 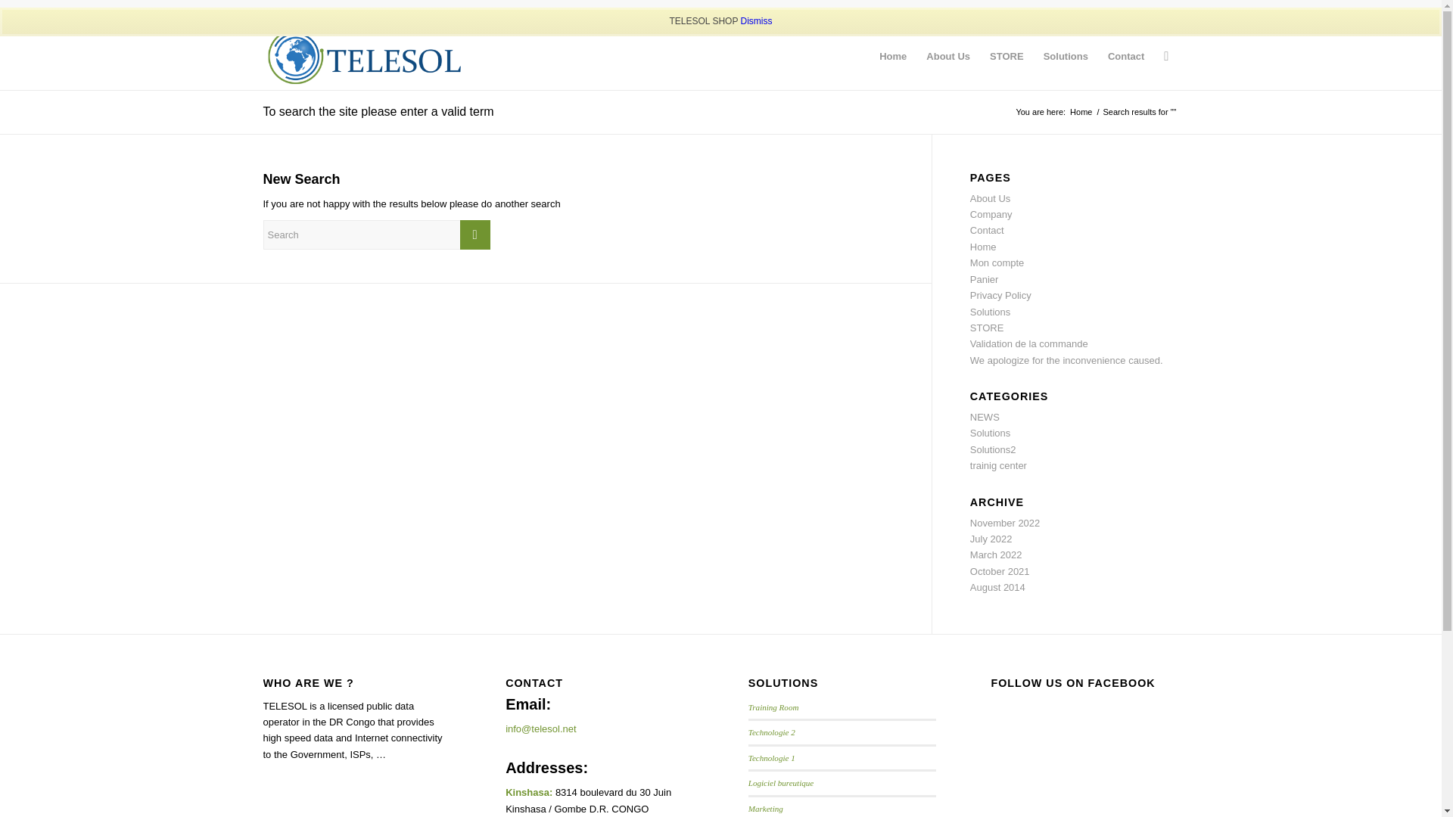 What do you see at coordinates (772, 758) in the screenshot?
I see `Technologie 1` at bounding box center [772, 758].